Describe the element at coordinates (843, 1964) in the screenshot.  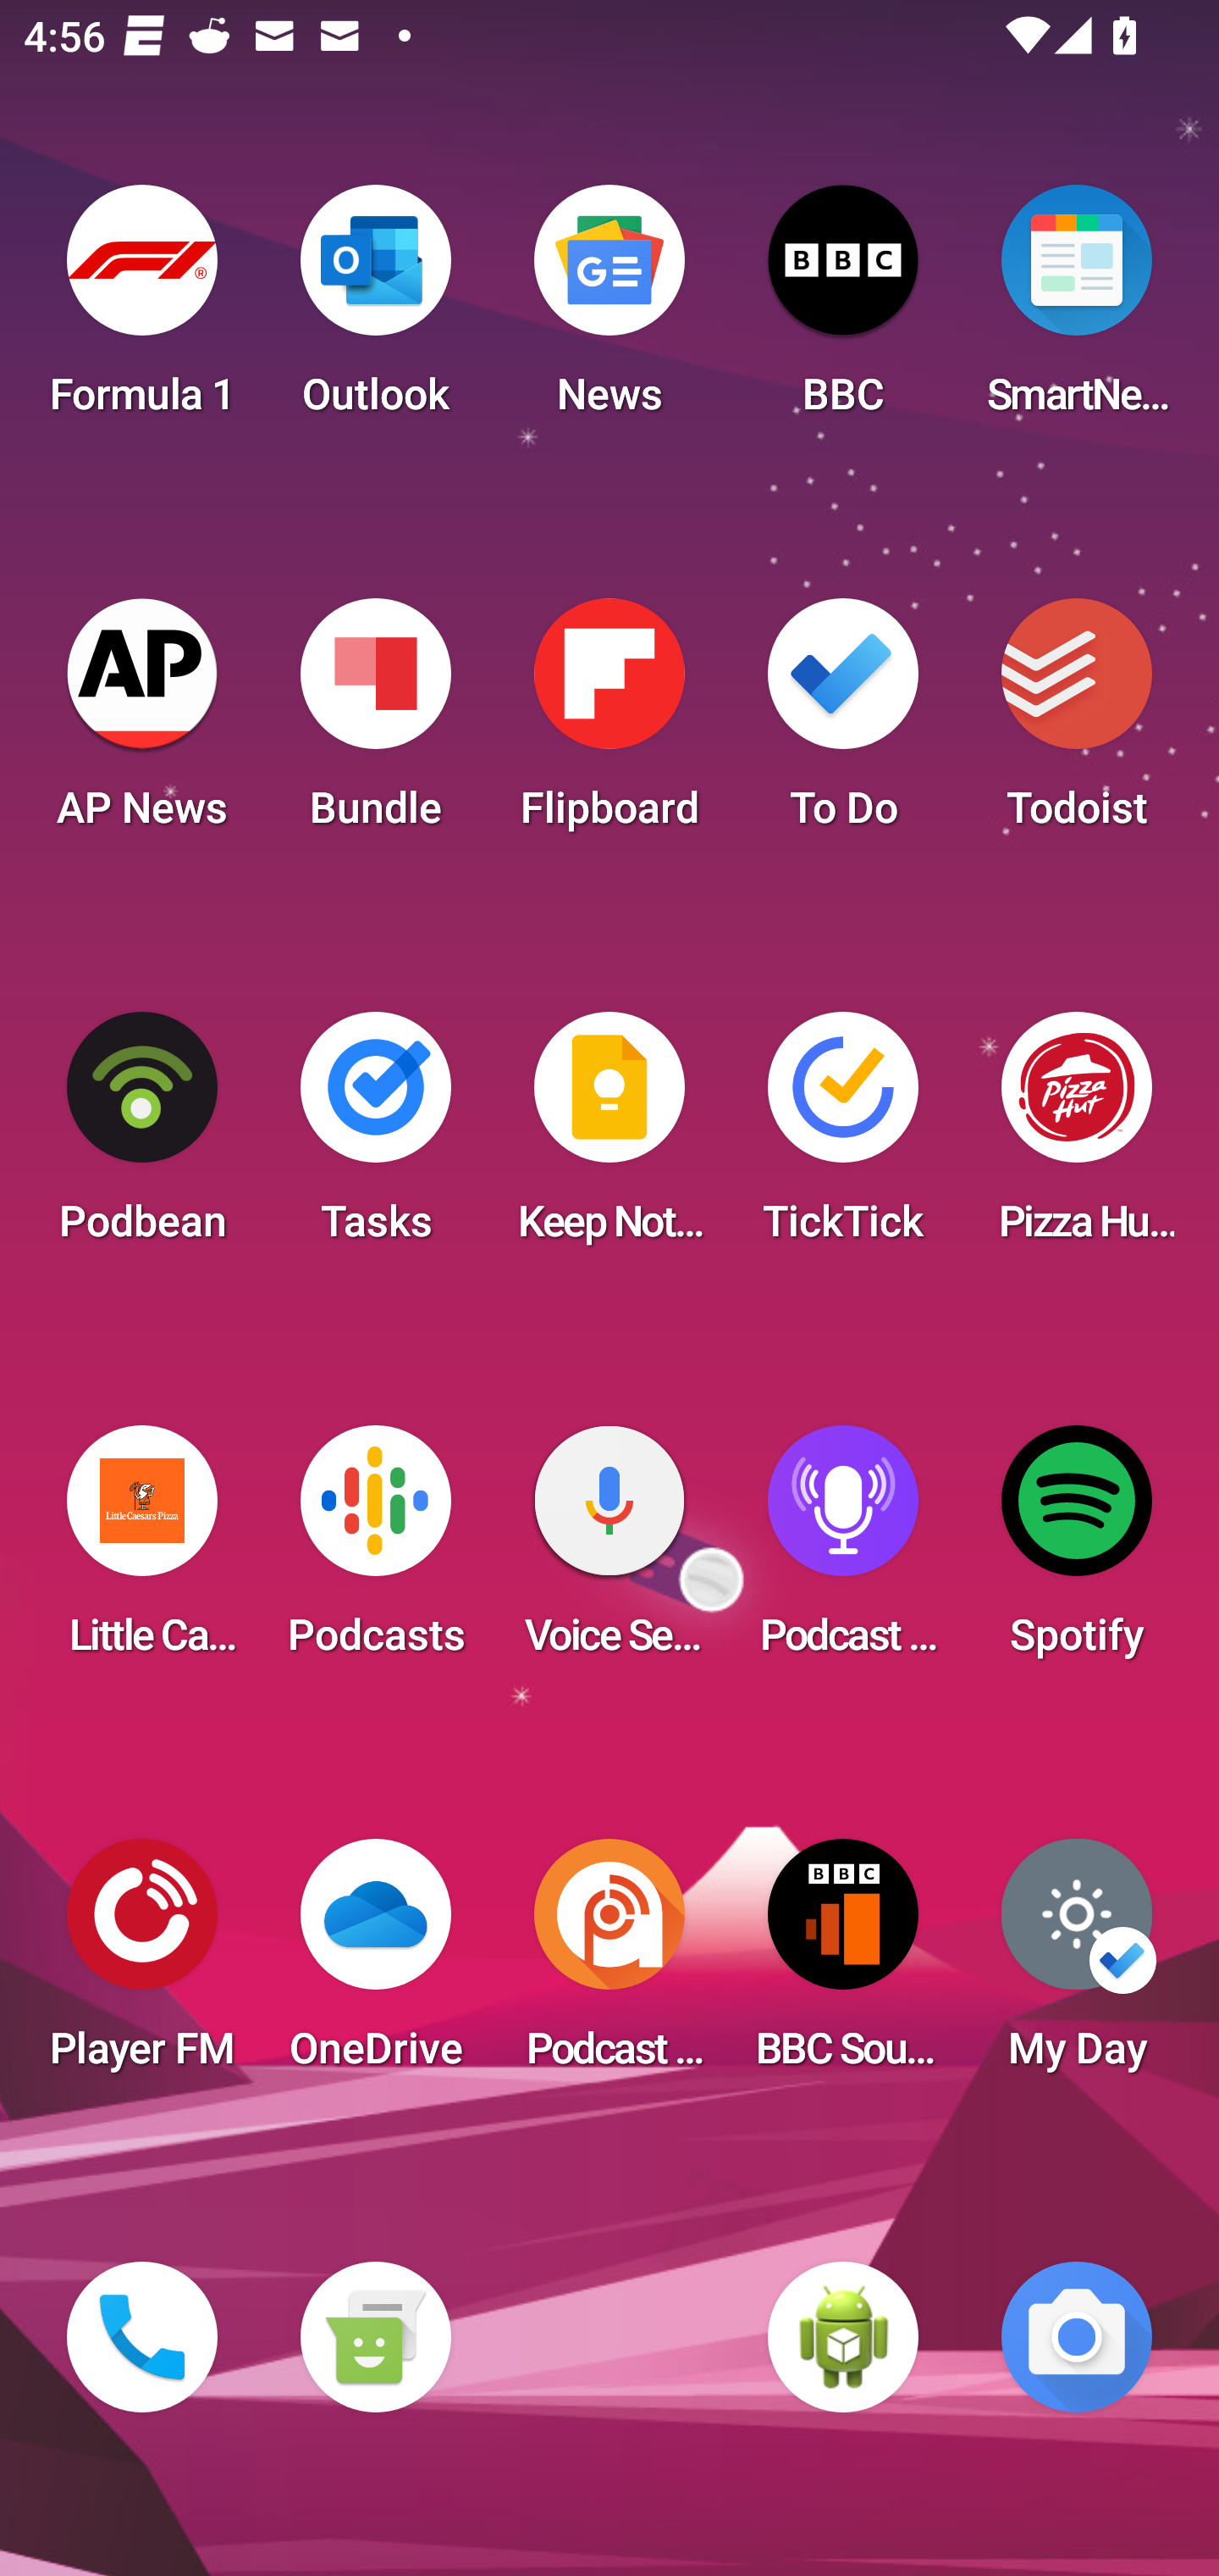
I see `BBC Sounds` at that location.